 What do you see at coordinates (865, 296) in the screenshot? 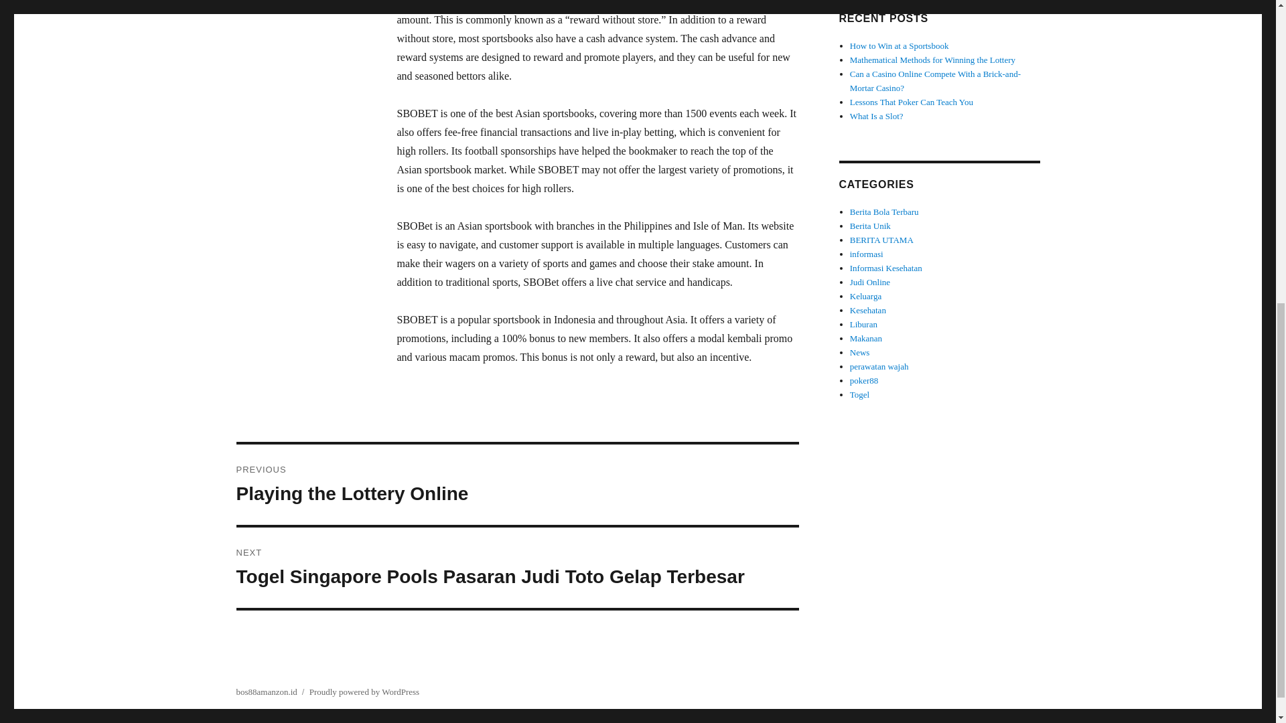
I see `Keluarga` at bounding box center [865, 296].